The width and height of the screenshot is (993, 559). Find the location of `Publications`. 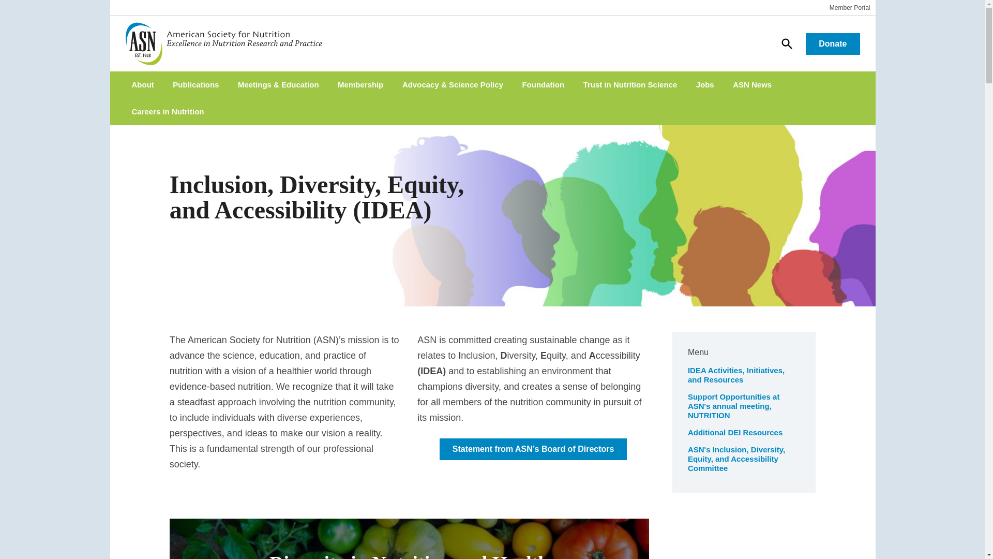

Publications is located at coordinates (195, 85).